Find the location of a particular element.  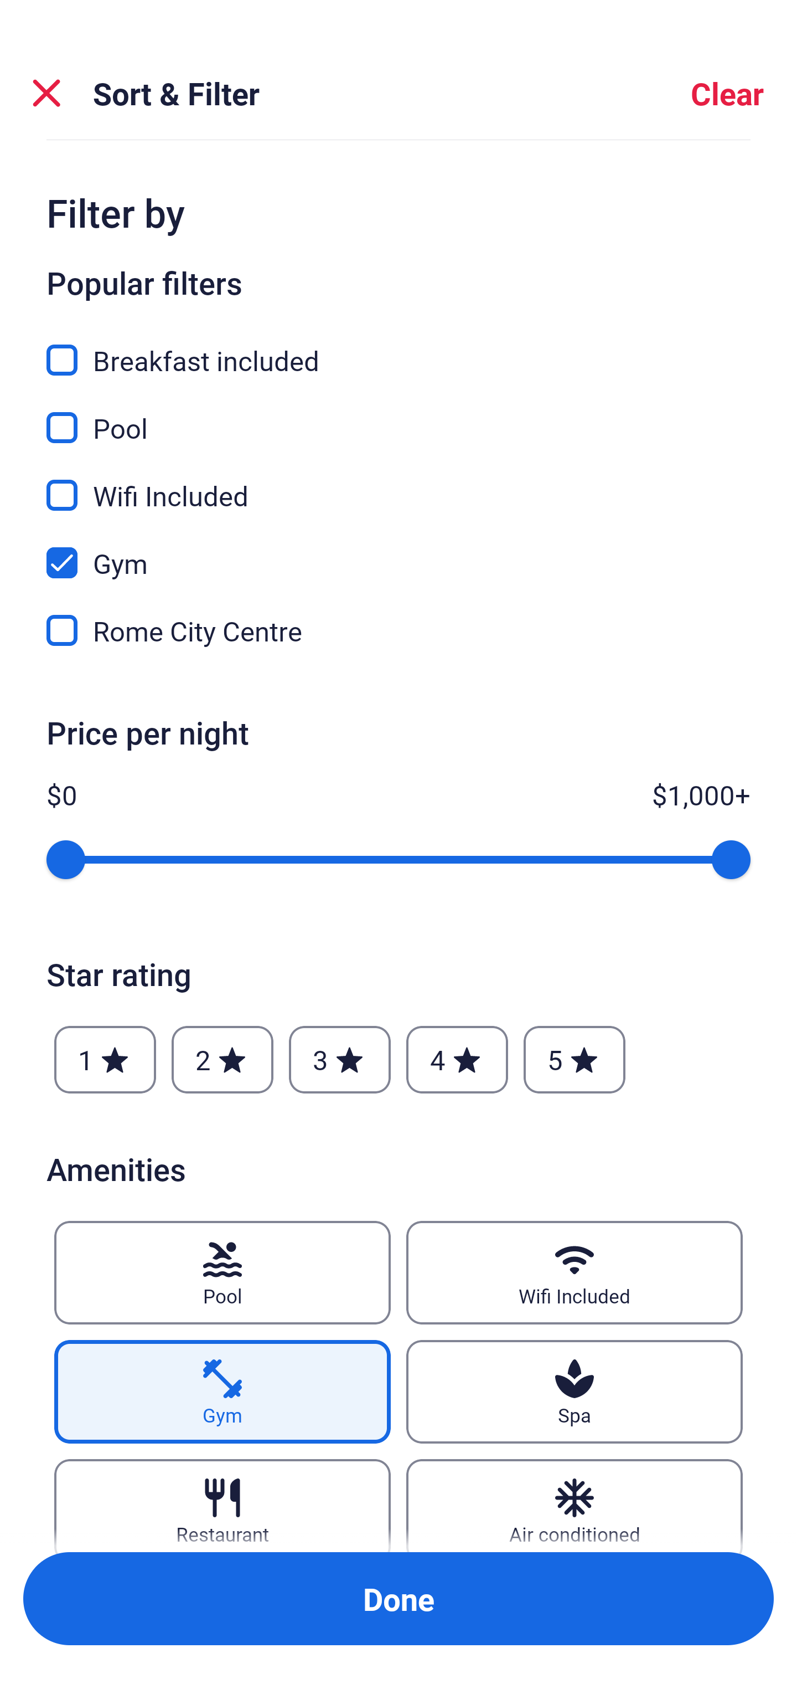

Close Sort and Filter is located at coordinates (46, 93).